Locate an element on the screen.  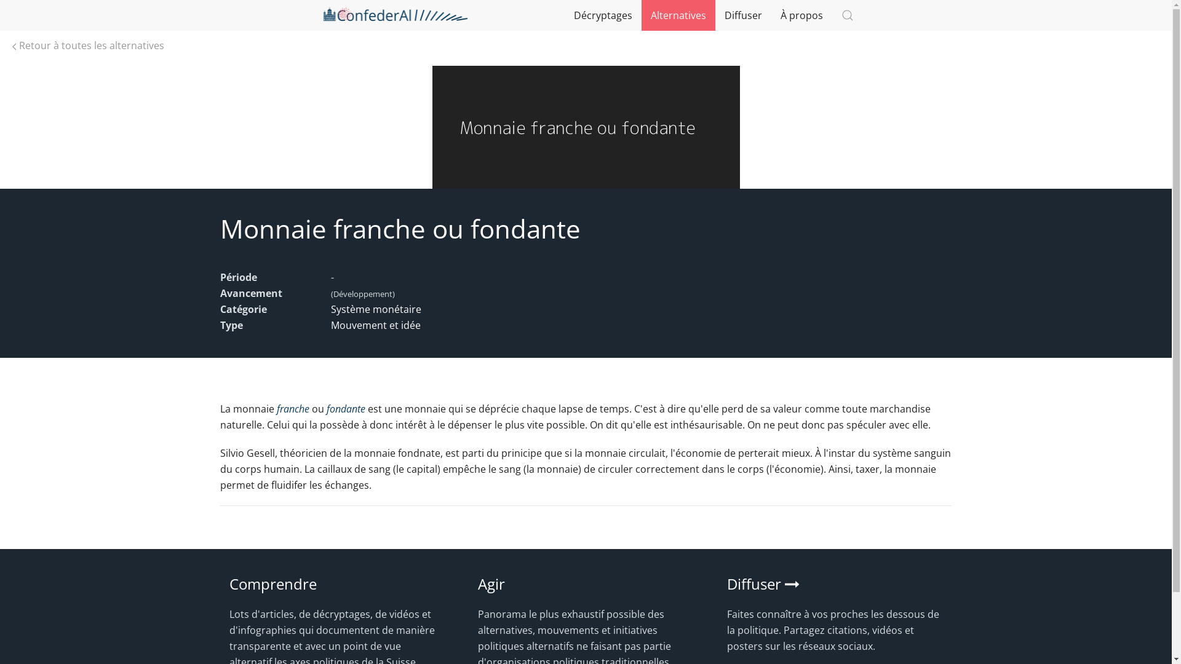
Comprendre is located at coordinates (272, 584).